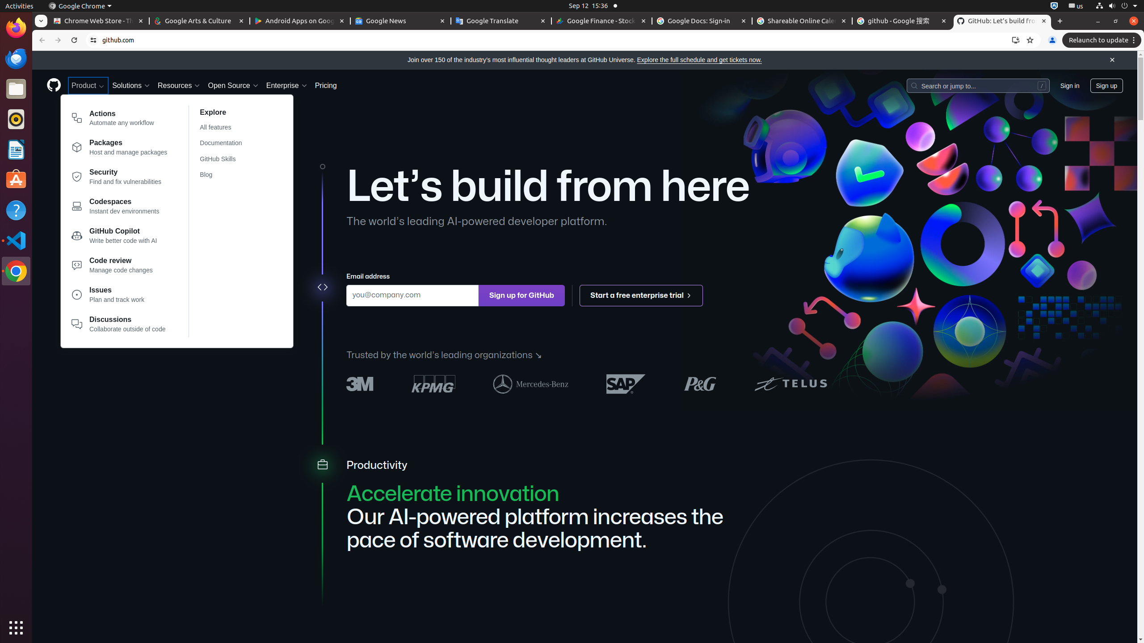  Describe the element at coordinates (16, 58) in the screenshot. I see `Thunderbird Mail` at that location.